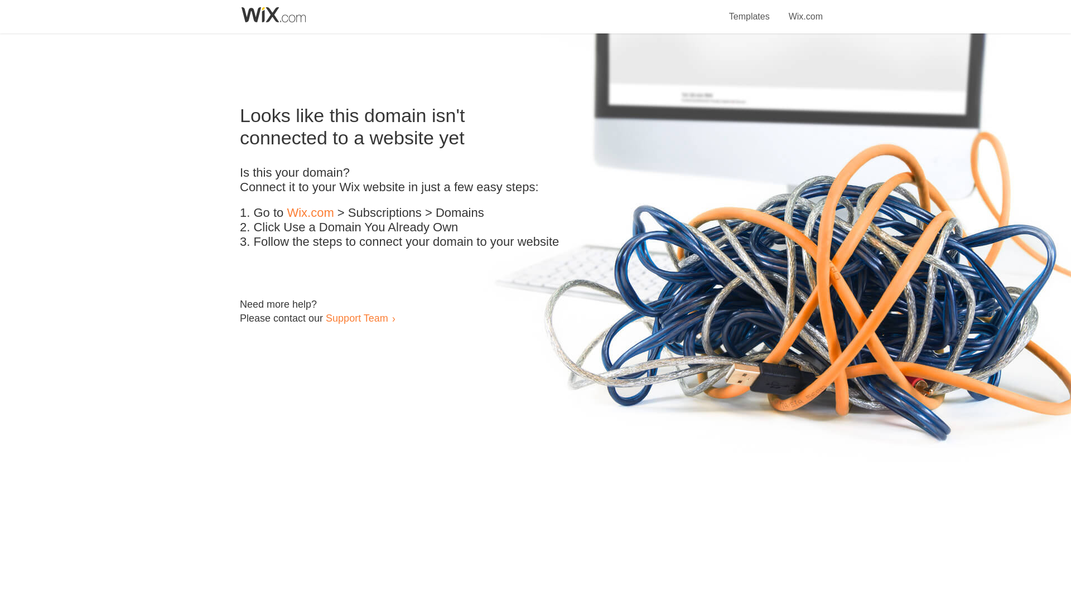 The height and width of the screenshot is (602, 1071). Describe the element at coordinates (310, 213) in the screenshot. I see `Wix.com` at that location.